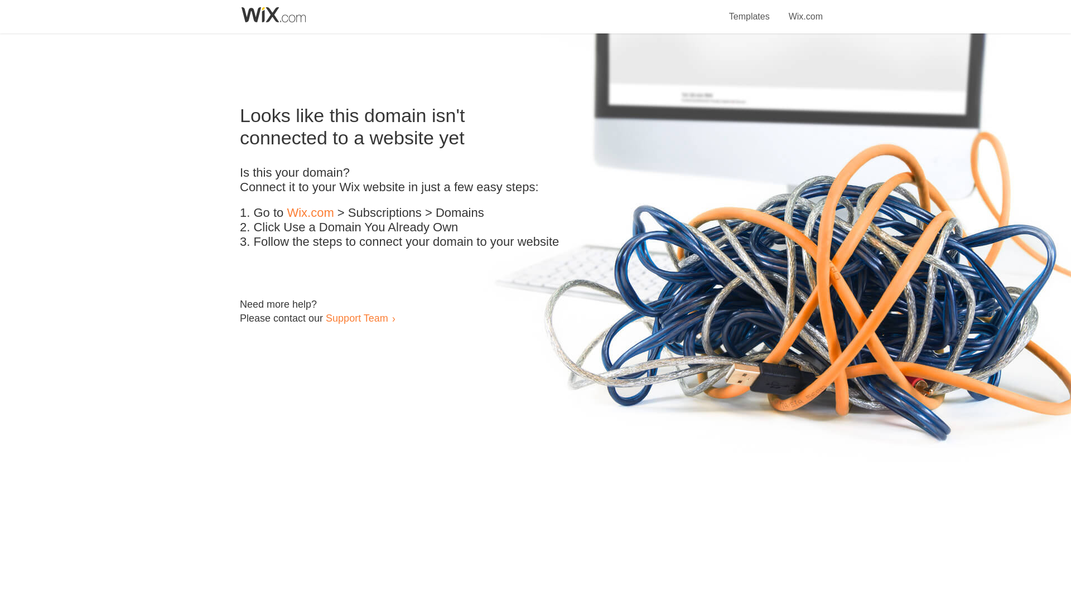 The height and width of the screenshot is (602, 1071). Describe the element at coordinates (310, 213) in the screenshot. I see `Wix.com` at that location.